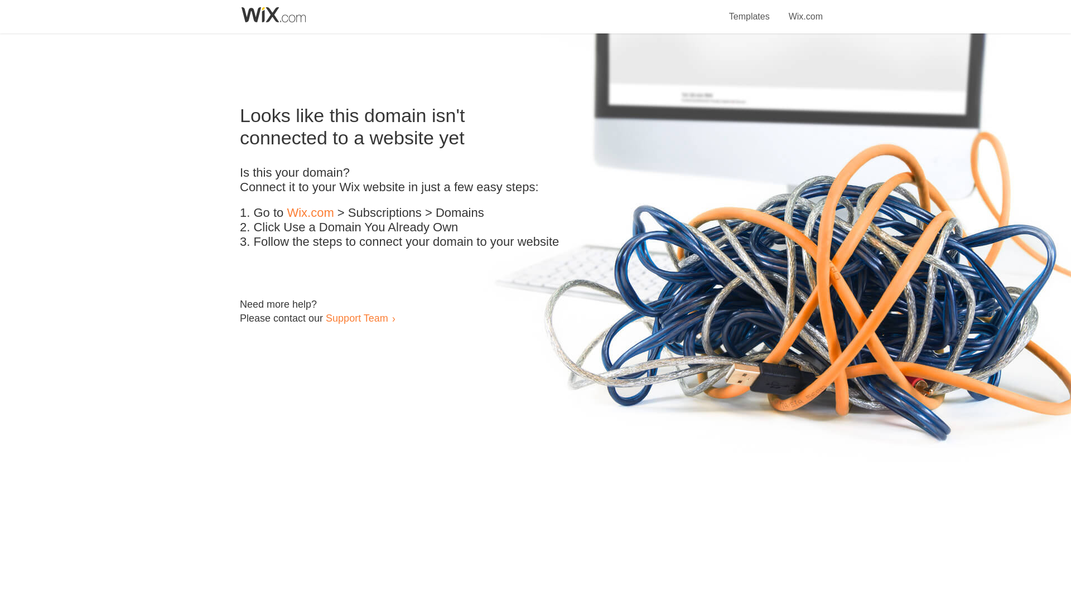 The height and width of the screenshot is (602, 1071). Describe the element at coordinates (310, 213) in the screenshot. I see `Wix.com` at that location.